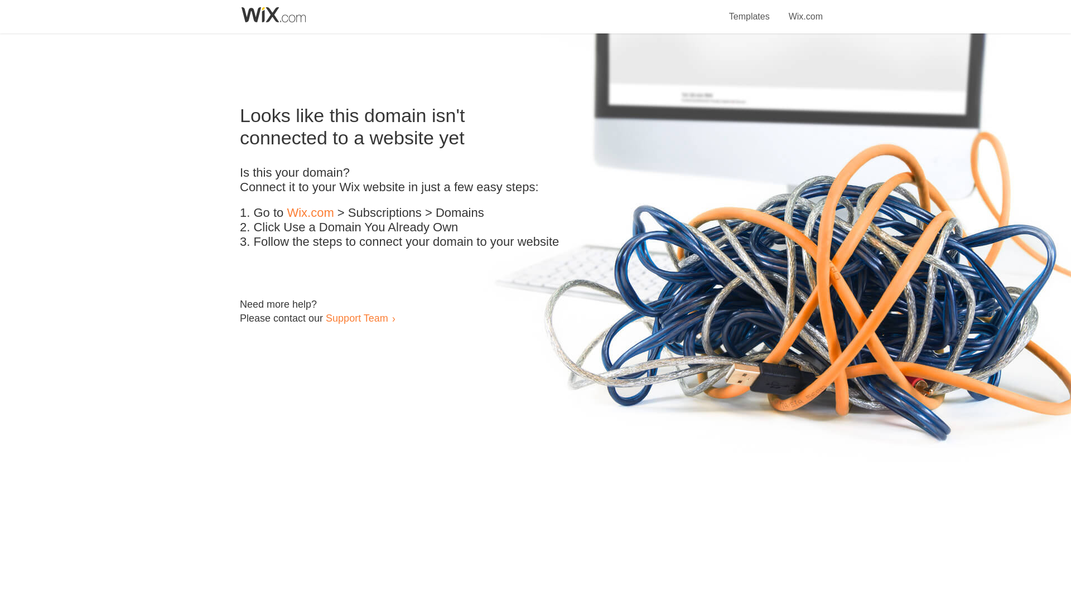 The height and width of the screenshot is (602, 1071). Describe the element at coordinates (310, 213) in the screenshot. I see `Wix.com` at that location.